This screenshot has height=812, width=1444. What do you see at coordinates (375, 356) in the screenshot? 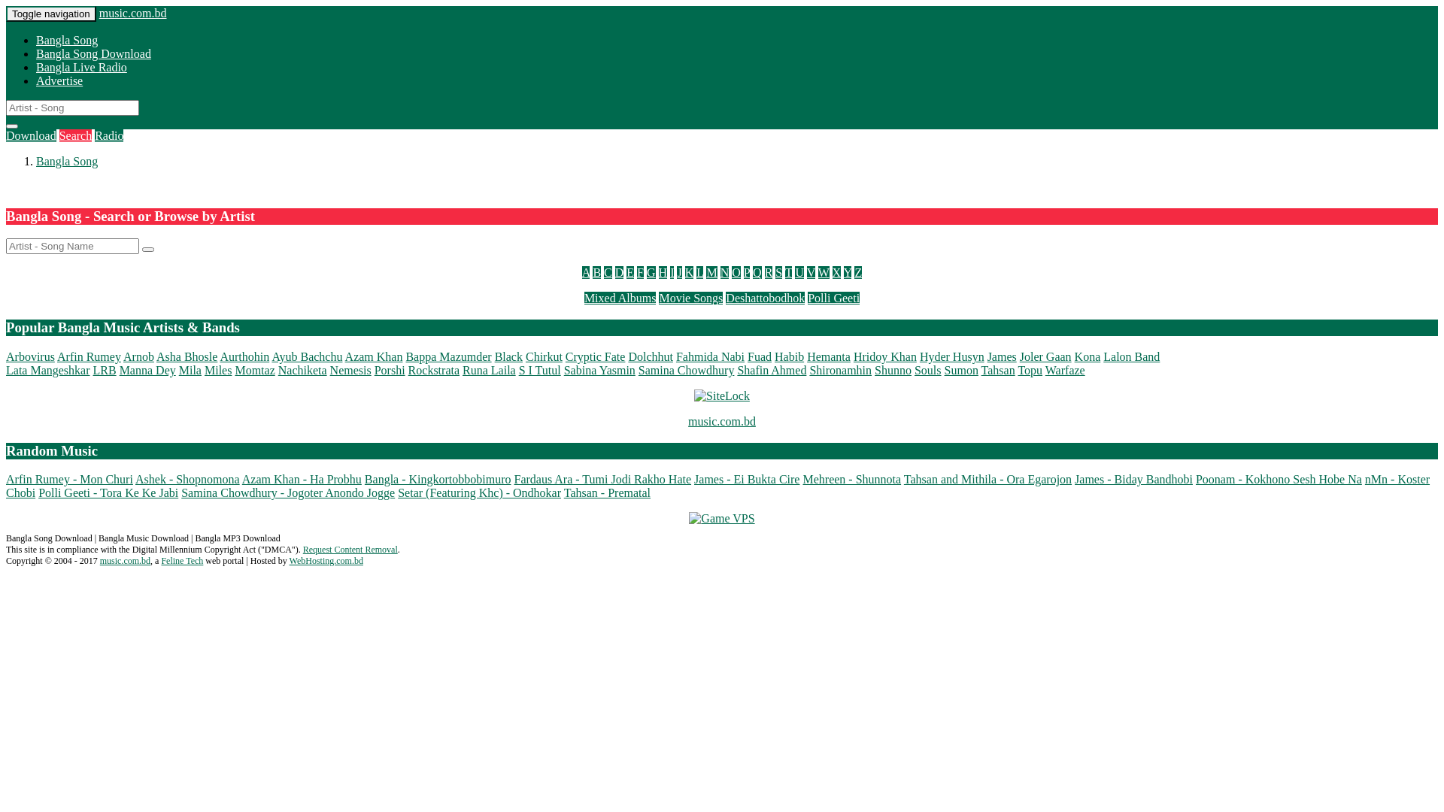
I see `Azam Khan` at bounding box center [375, 356].